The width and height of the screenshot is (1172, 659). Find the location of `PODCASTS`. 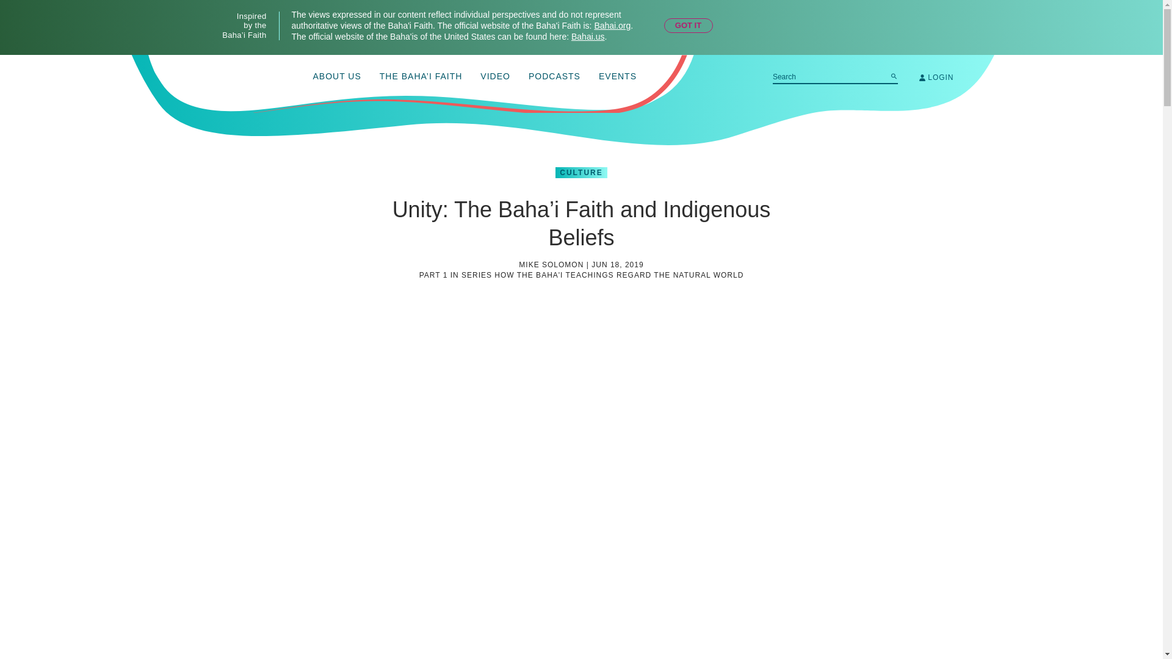

PODCASTS is located at coordinates (554, 77).